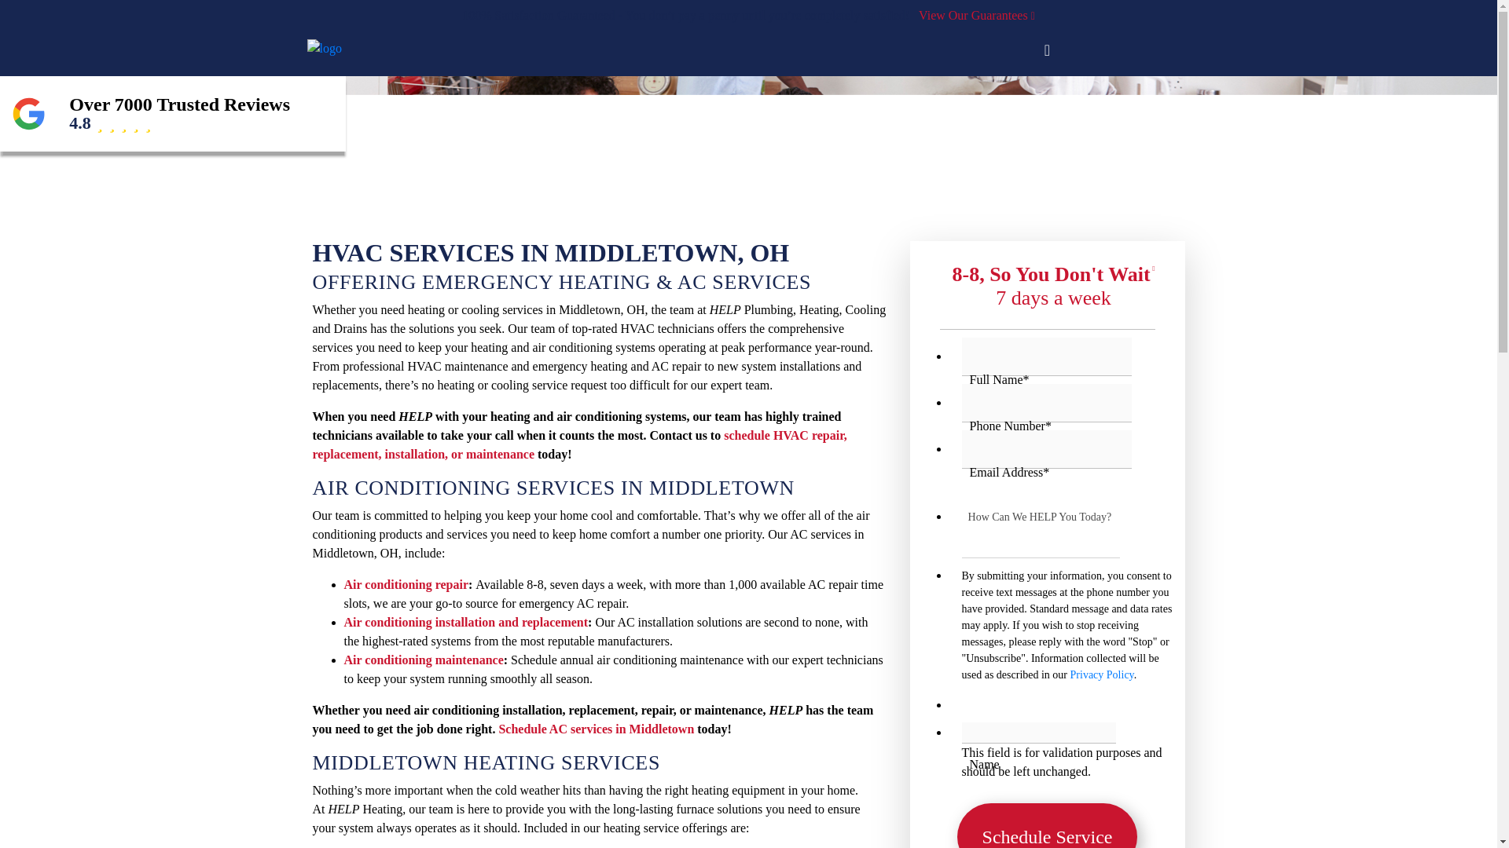 The height and width of the screenshot is (848, 1509). I want to click on View Our Guarantees, so click(974, 15).